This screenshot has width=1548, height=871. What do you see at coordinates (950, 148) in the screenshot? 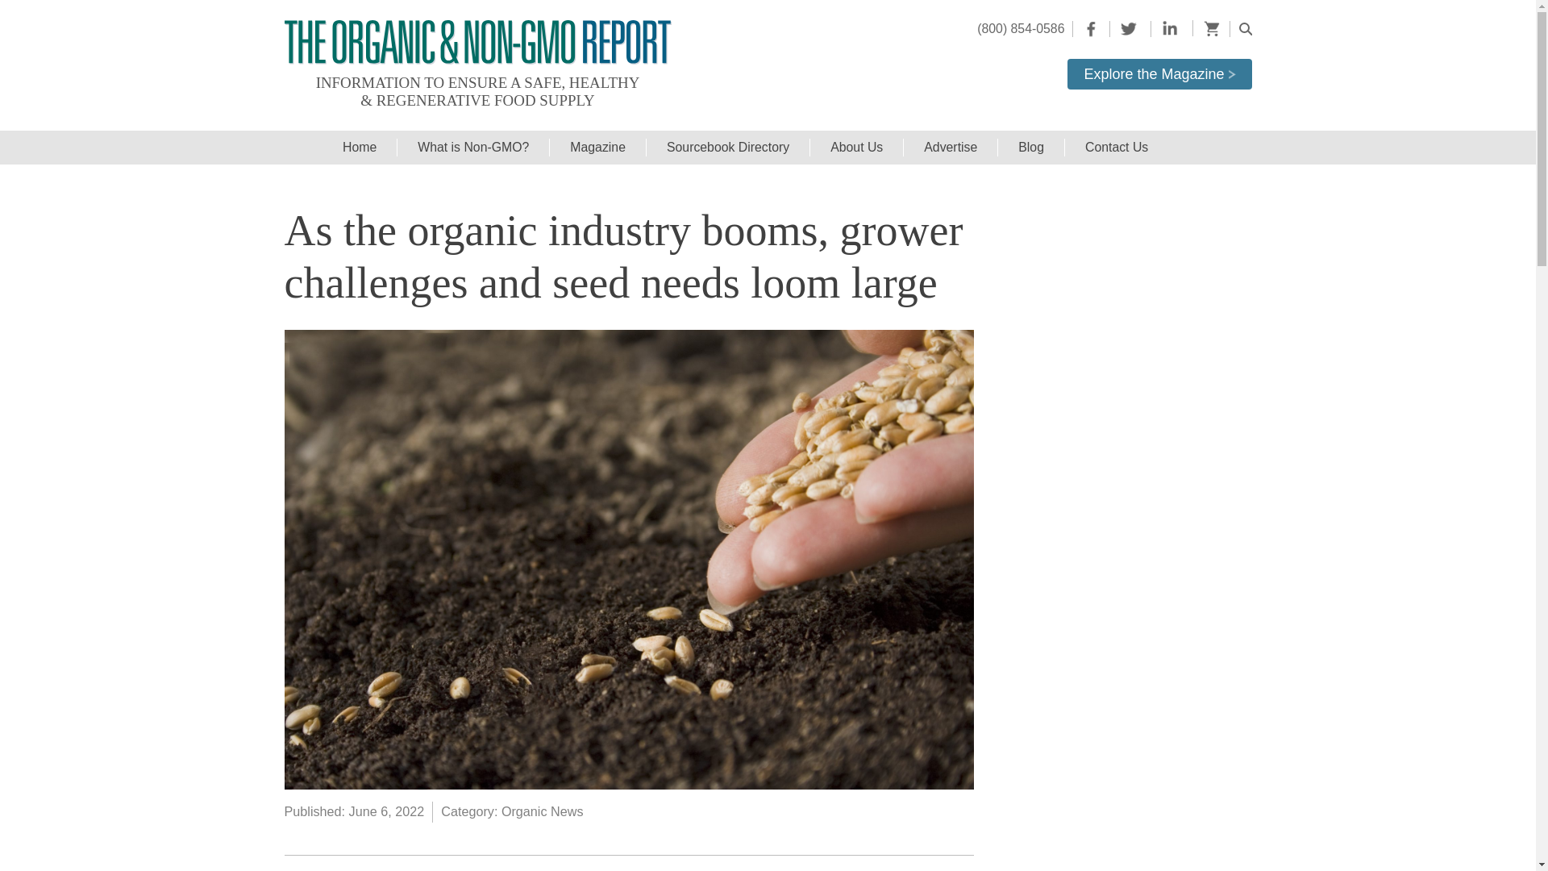
I see `Advertise` at bounding box center [950, 148].